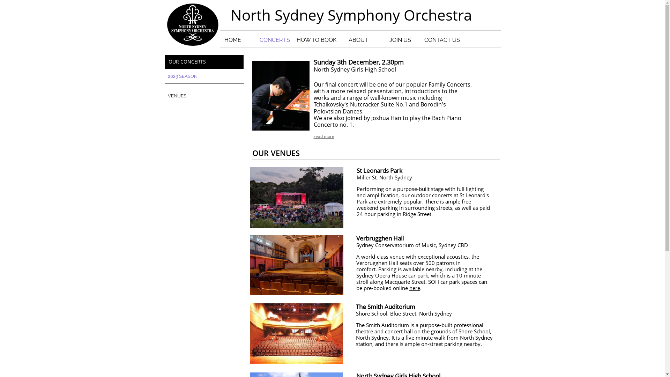 The image size is (670, 377). What do you see at coordinates (274, 40) in the screenshot?
I see `CONCERTS` at bounding box center [274, 40].